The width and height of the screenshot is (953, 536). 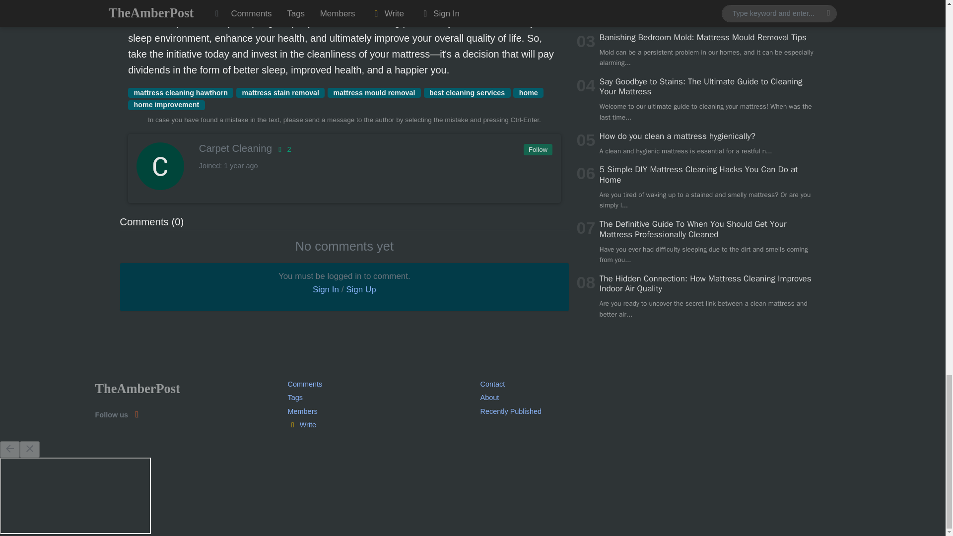 I want to click on home improvement, so click(x=166, y=105).